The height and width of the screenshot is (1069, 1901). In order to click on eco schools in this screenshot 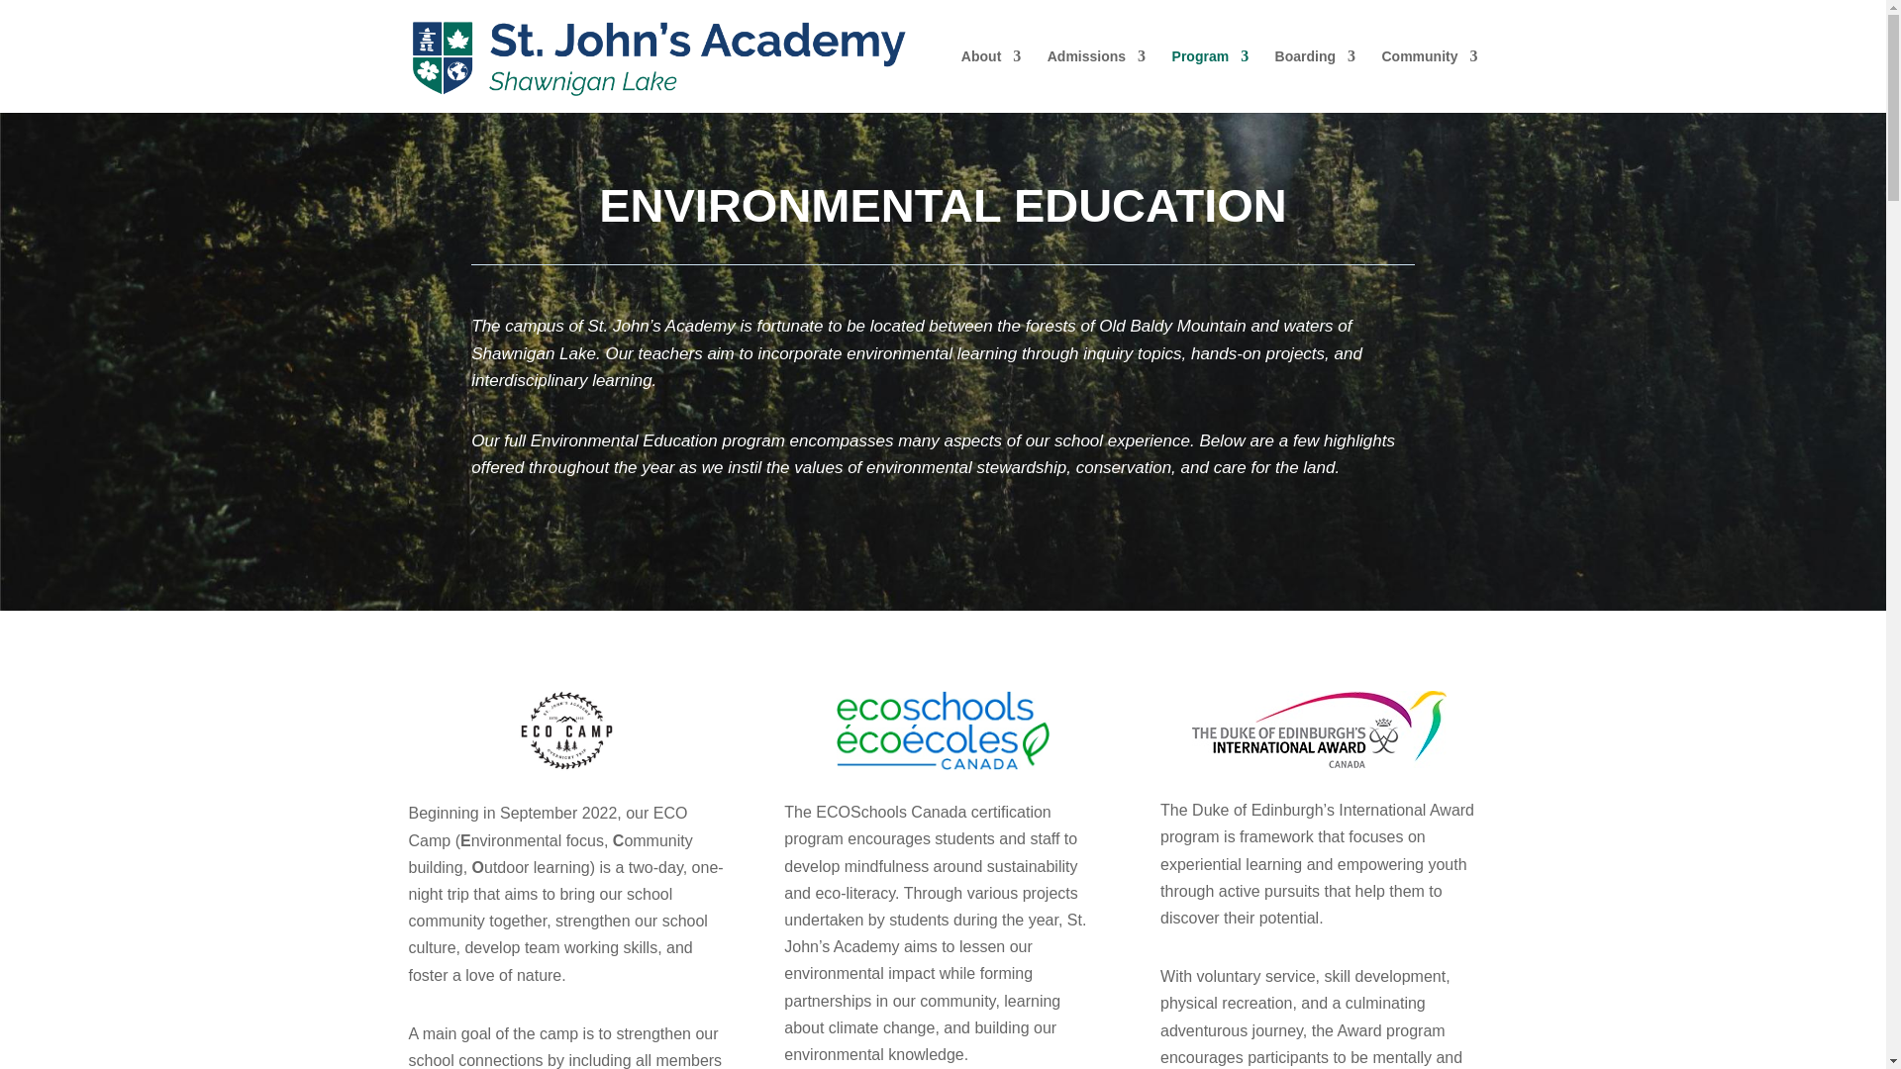, I will do `click(943, 729)`.